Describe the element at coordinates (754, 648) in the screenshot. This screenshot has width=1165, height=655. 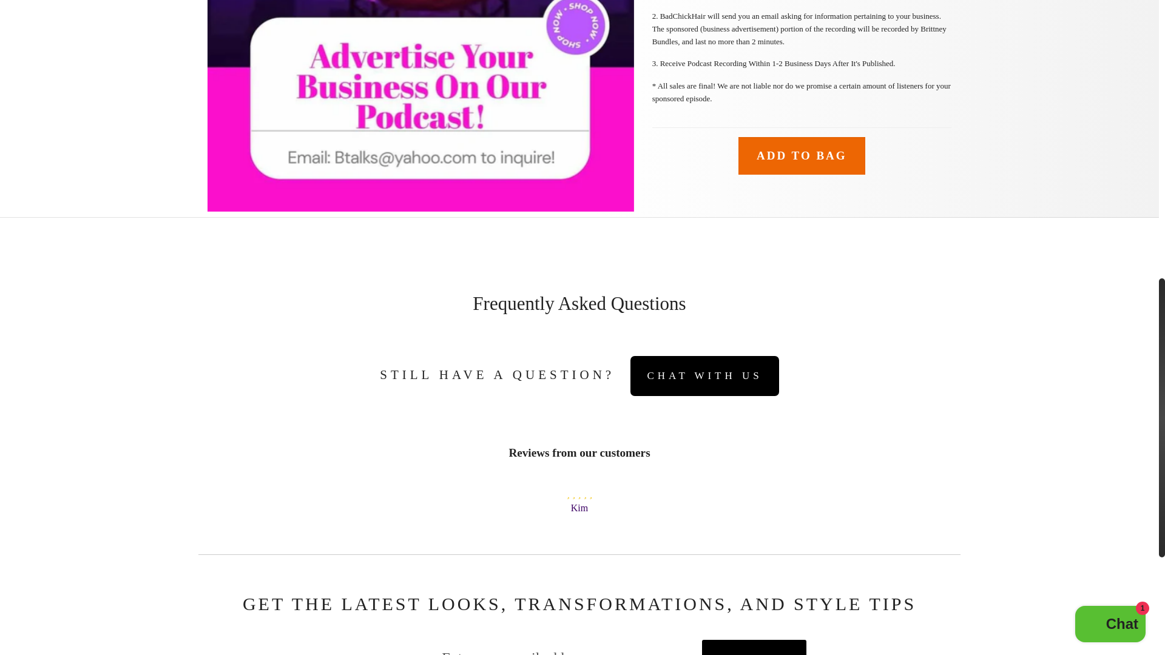
I see `Sign Up` at that location.